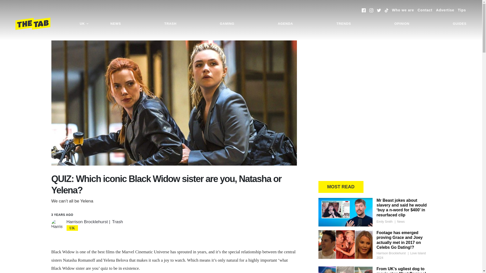 This screenshot has height=273, width=486. Describe the element at coordinates (403, 10) in the screenshot. I see `Who we are` at that location.